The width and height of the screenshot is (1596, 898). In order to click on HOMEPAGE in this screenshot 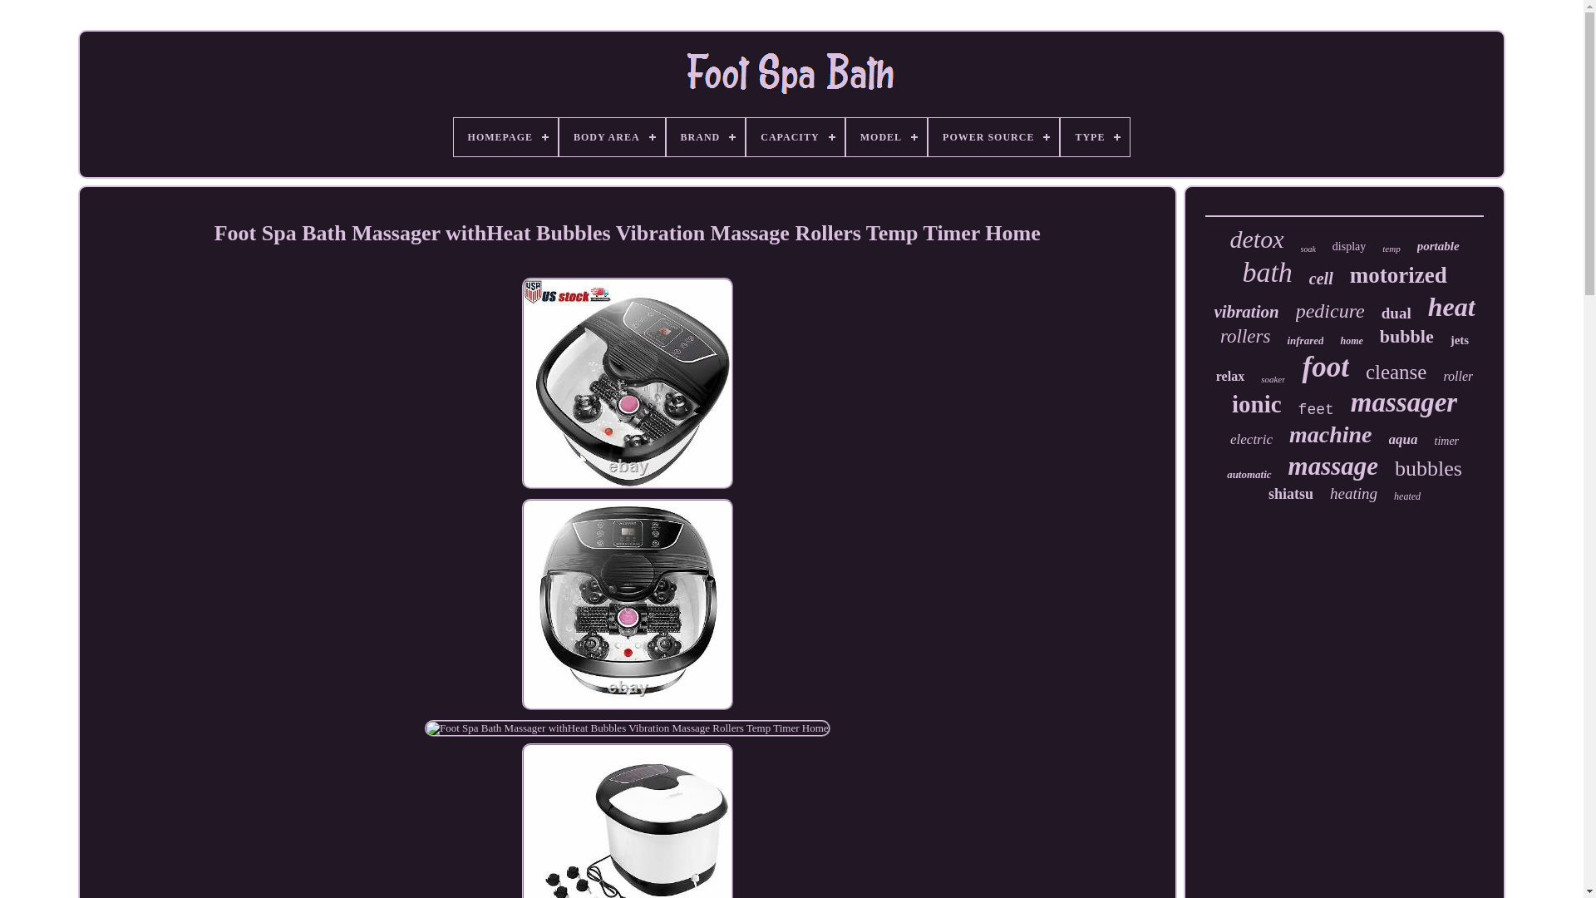, I will do `click(505, 136)`.